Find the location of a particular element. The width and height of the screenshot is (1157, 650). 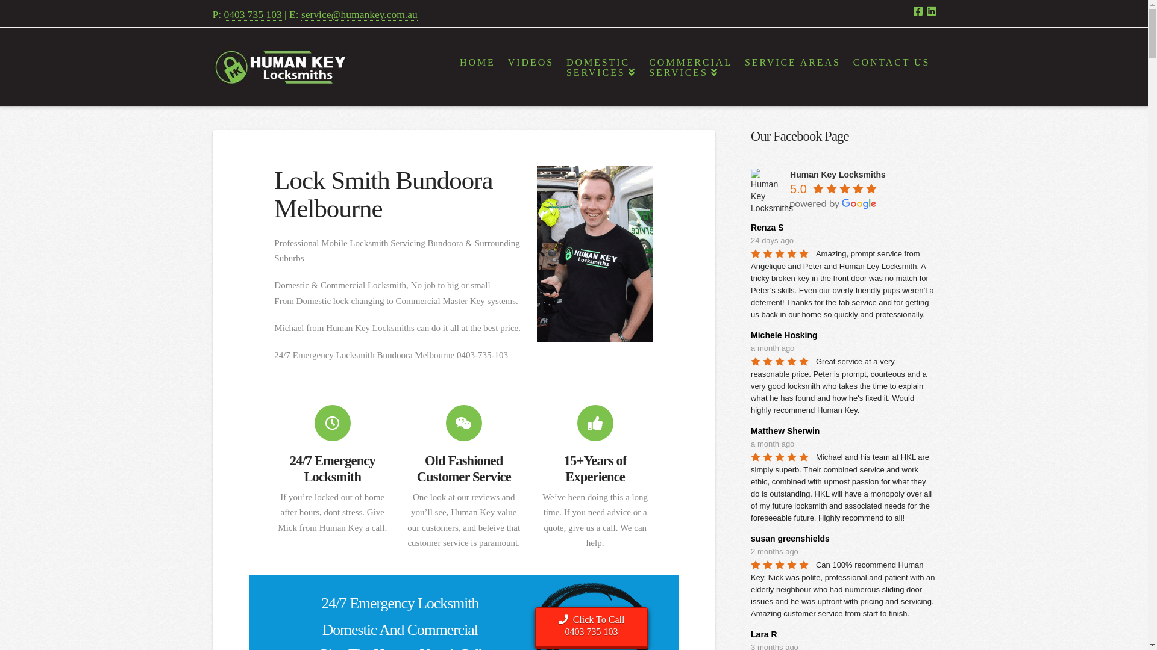

HOME is located at coordinates (477, 67).